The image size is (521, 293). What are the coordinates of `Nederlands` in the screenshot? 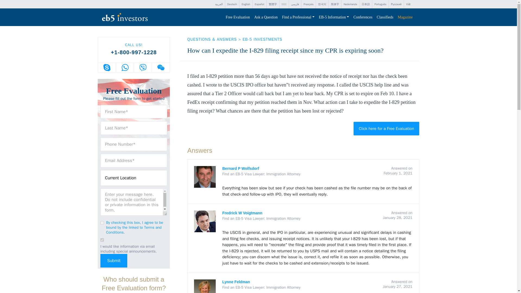 It's located at (350, 4).